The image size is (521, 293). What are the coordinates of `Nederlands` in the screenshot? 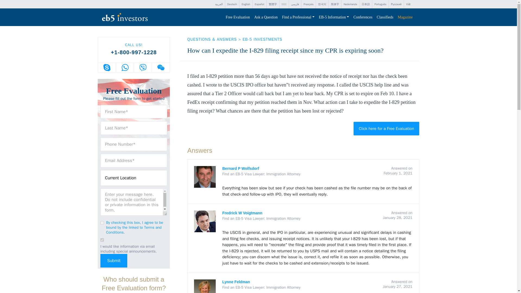 It's located at (350, 4).